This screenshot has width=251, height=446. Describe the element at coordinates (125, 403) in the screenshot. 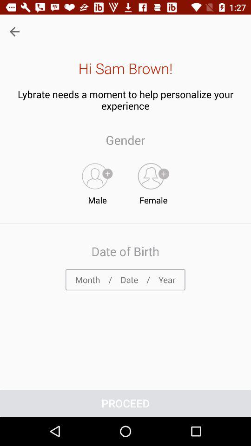

I see `turn on proceed` at that location.